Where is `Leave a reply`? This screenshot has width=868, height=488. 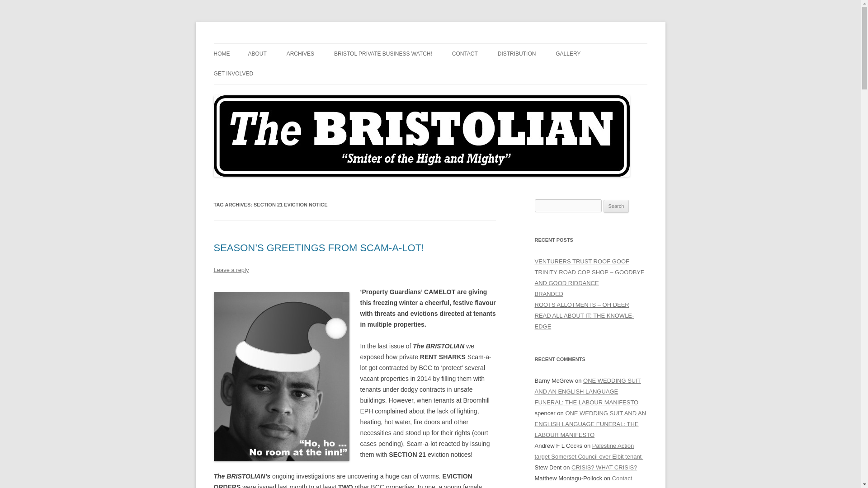 Leave a reply is located at coordinates (231, 269).